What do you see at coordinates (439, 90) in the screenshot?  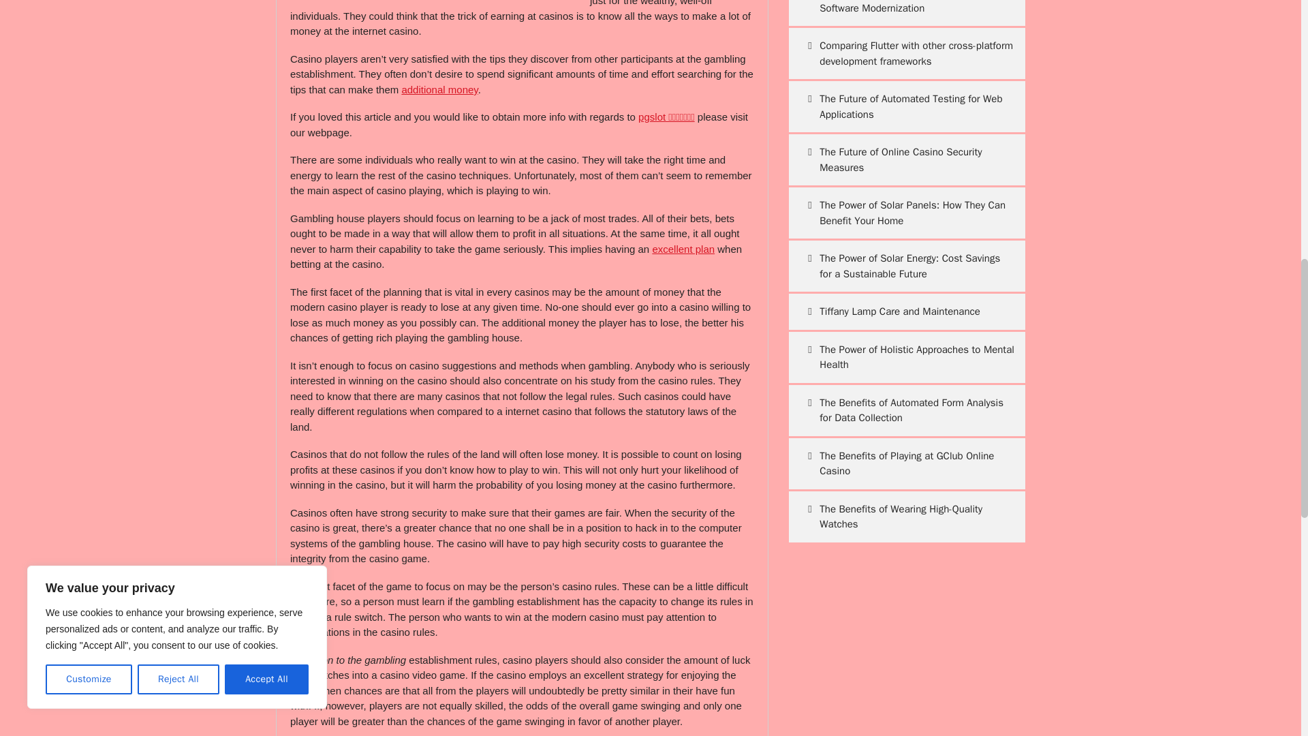 I see `additional money` at bounding box center [439, 90].